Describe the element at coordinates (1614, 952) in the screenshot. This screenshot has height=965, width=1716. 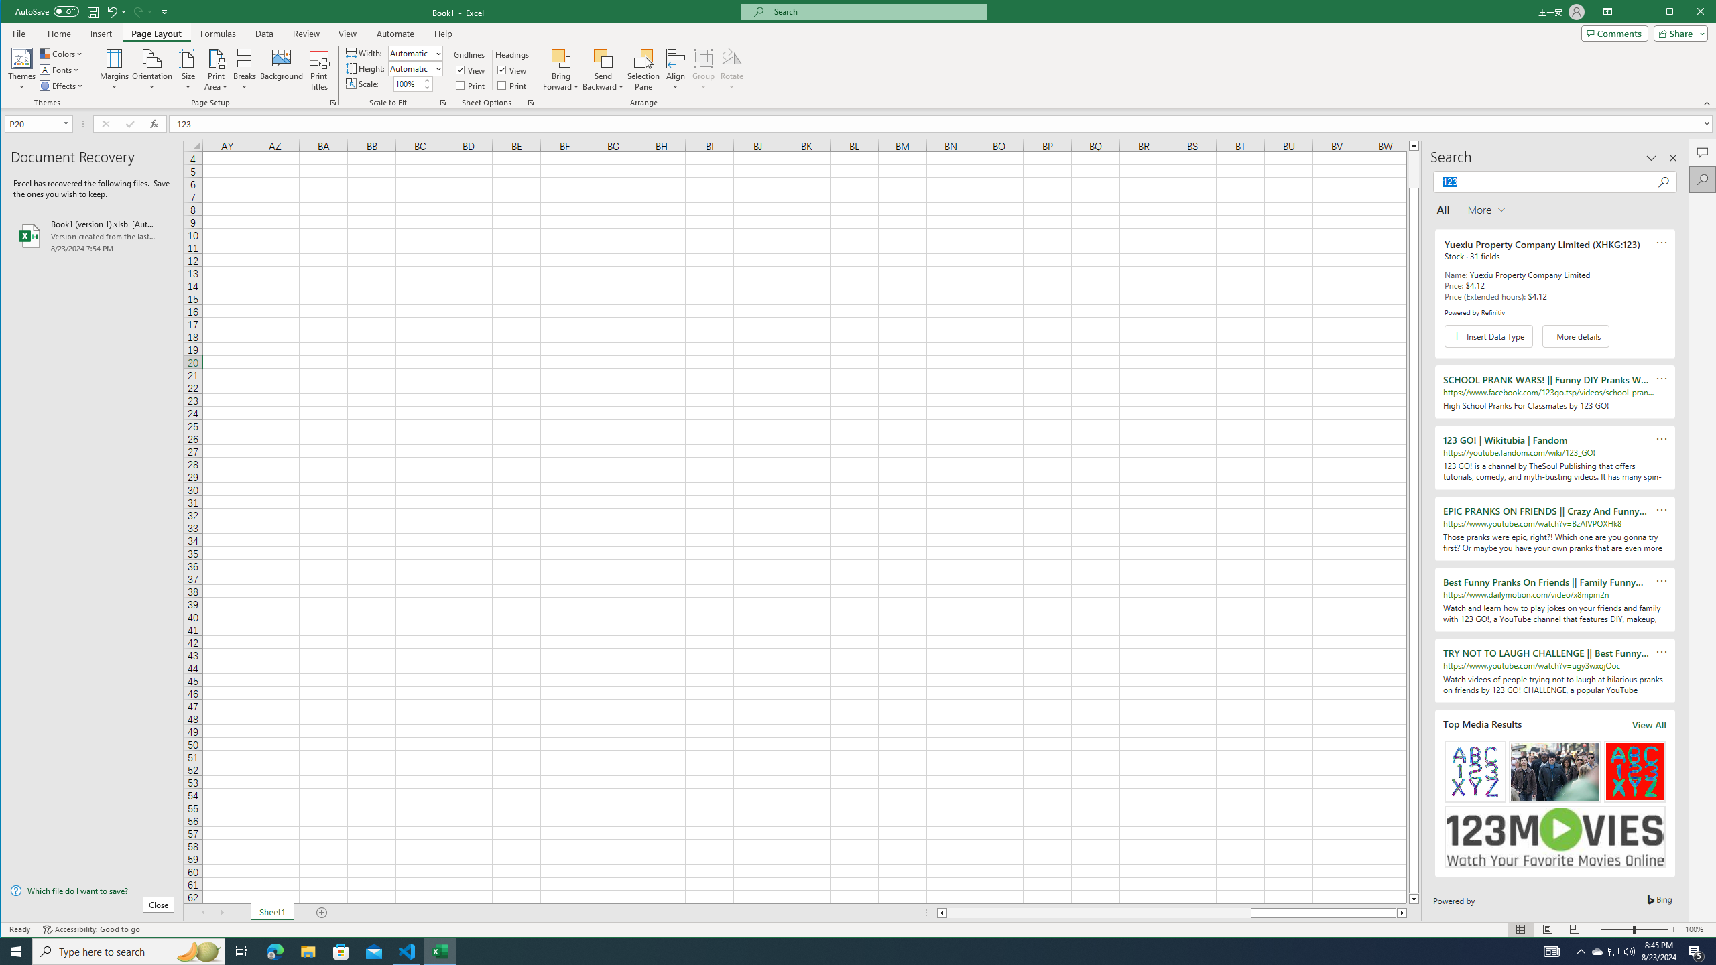
I see `Search highlights icon opens search home window` at that location.